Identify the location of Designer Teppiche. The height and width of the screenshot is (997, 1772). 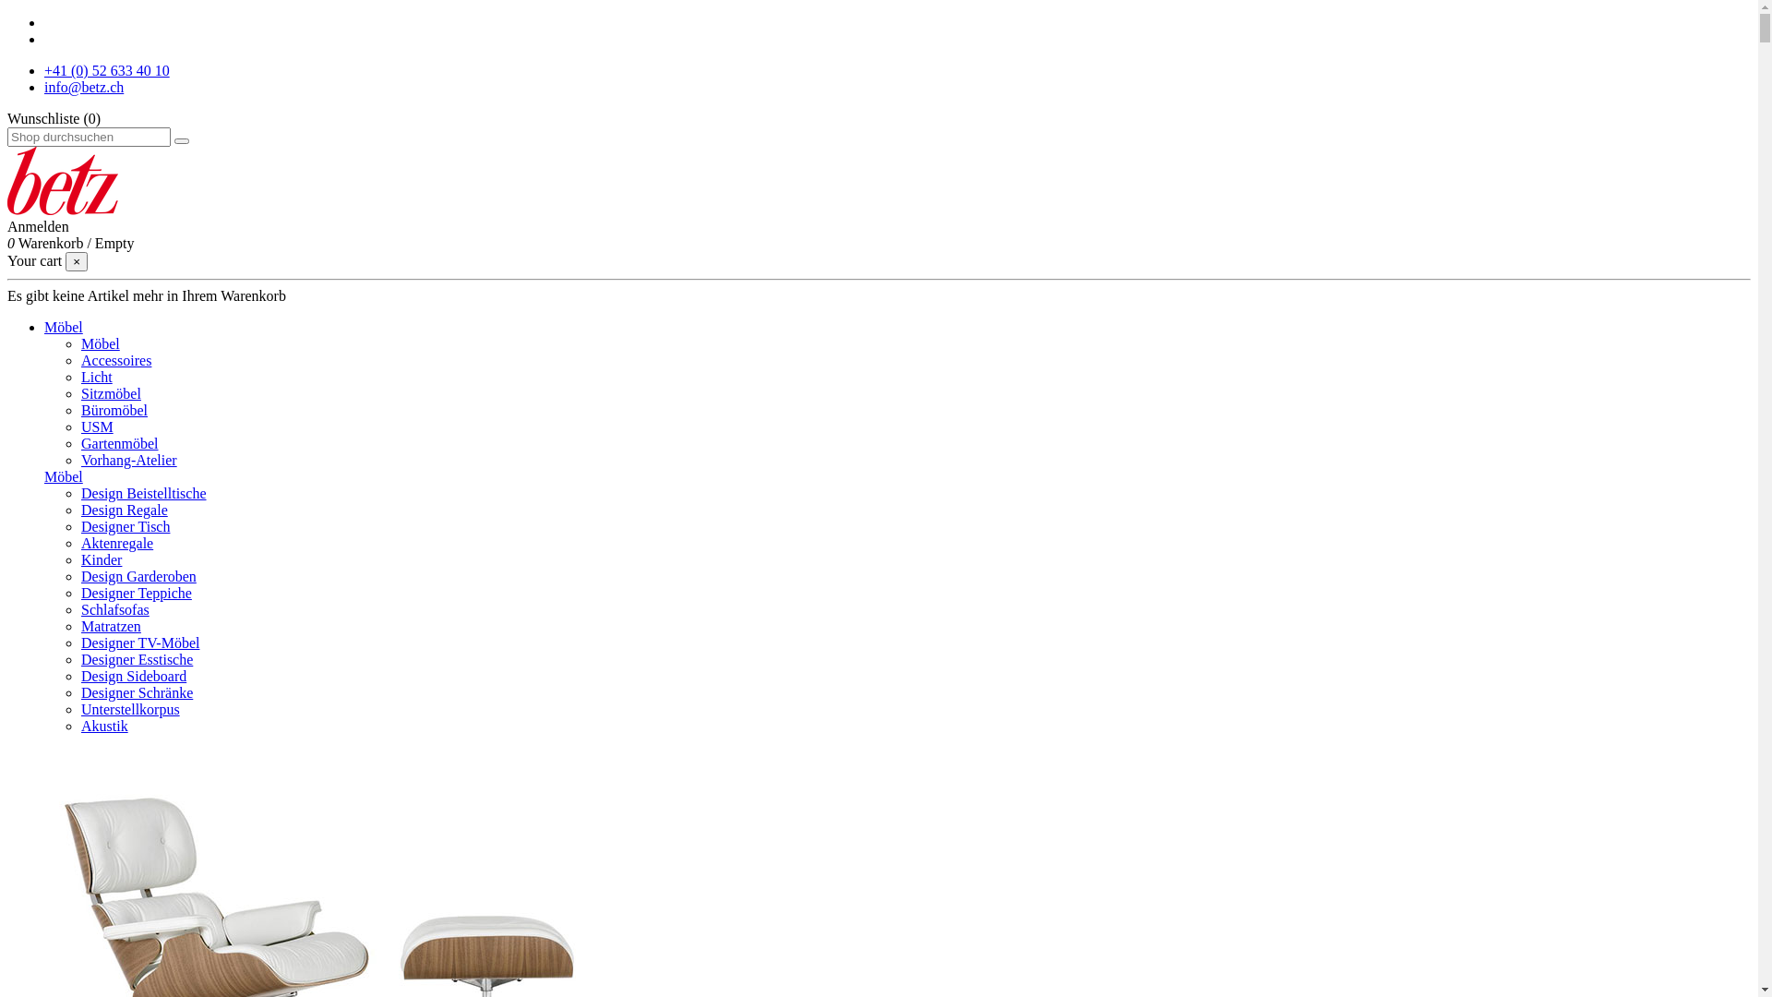
(137, 593).